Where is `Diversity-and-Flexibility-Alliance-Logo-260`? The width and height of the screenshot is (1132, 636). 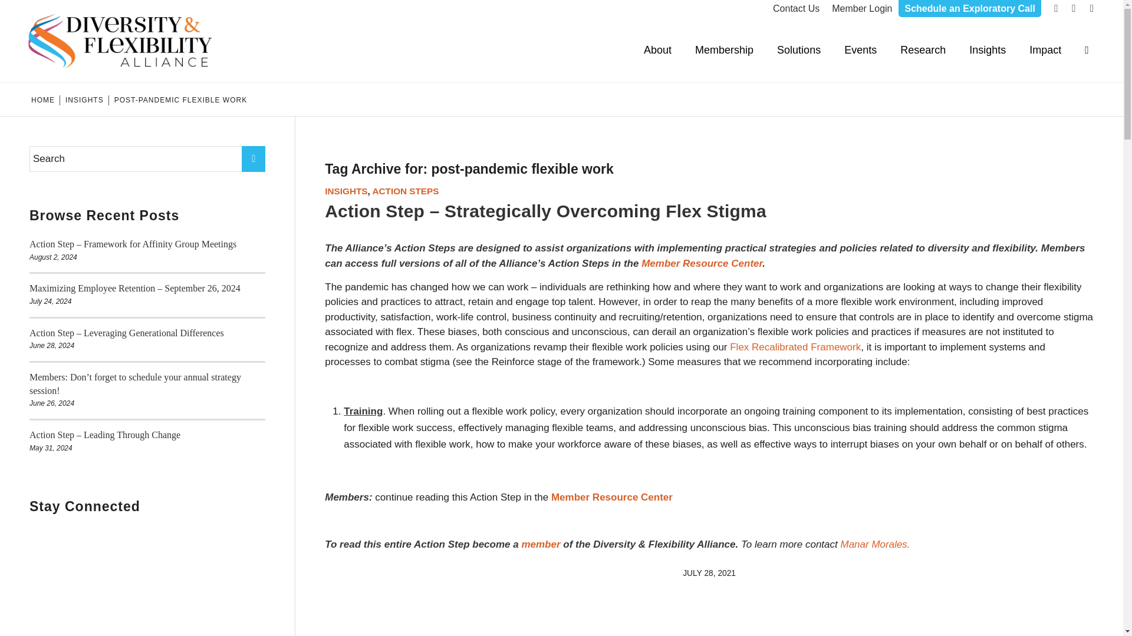
Diversity-and-Flexibility-Alliance-Logo-260 is located at coordinates (121, 41).